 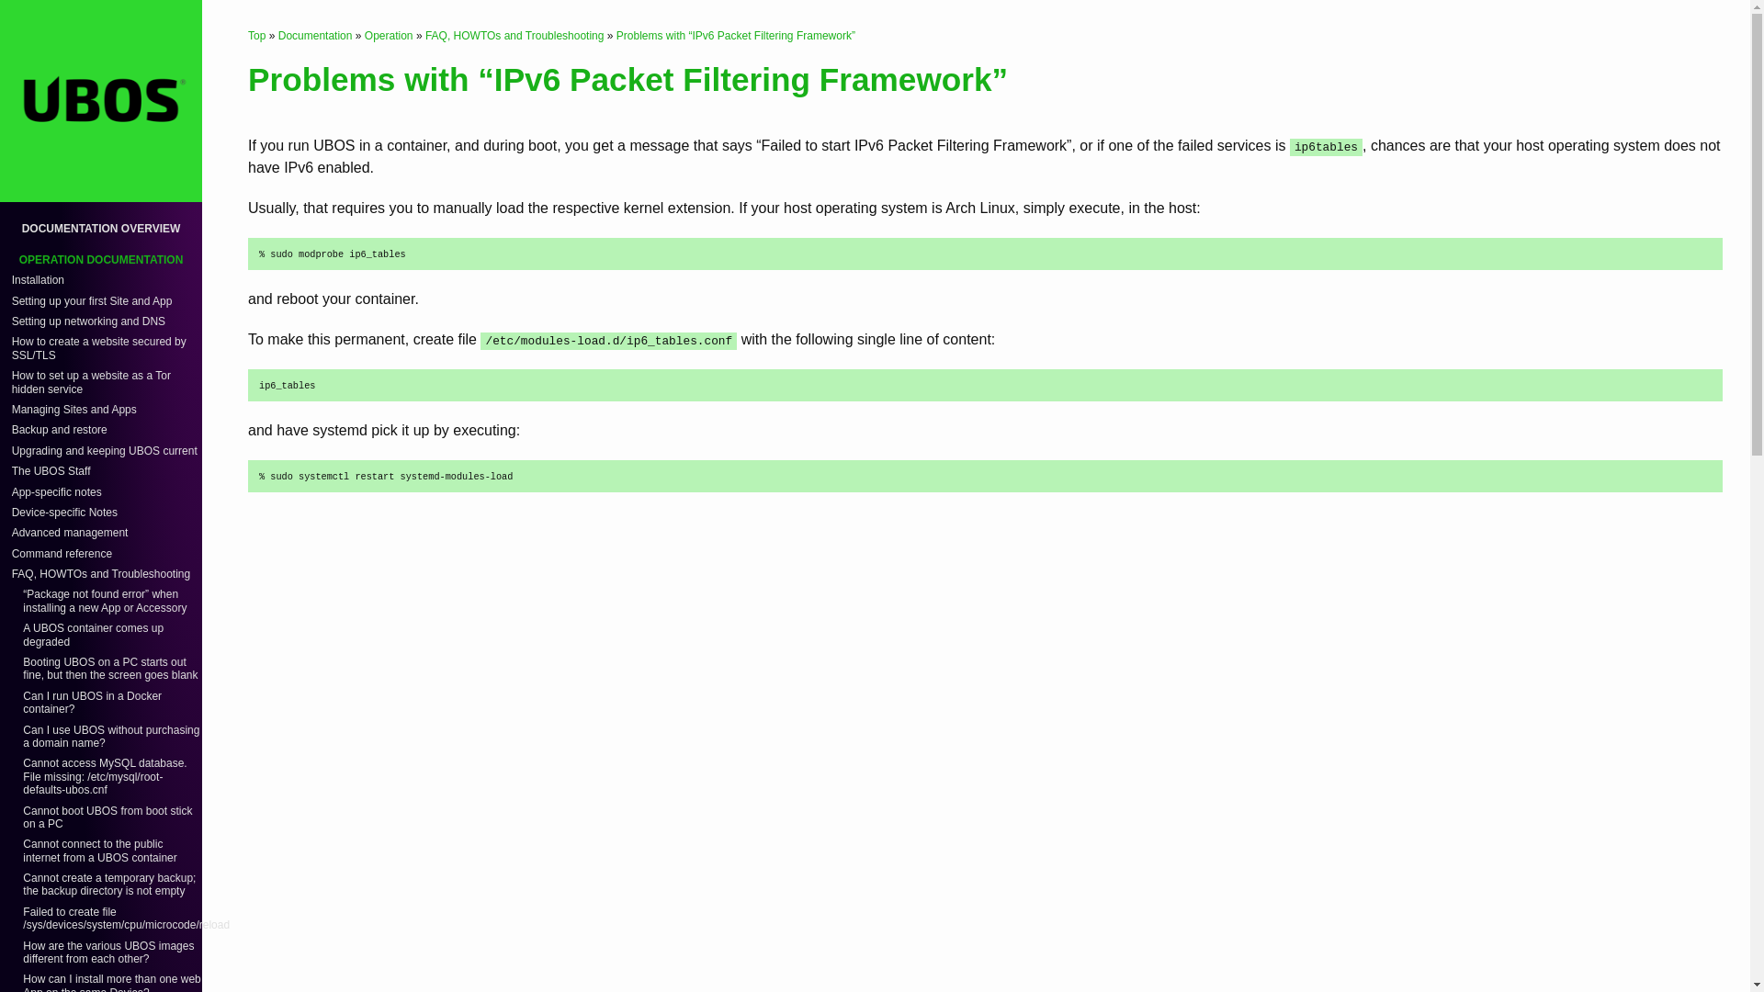 What do you see at coordinates (70, 533) in the screenshot?
I see `Advanced management` at bounding box center [70, 533].